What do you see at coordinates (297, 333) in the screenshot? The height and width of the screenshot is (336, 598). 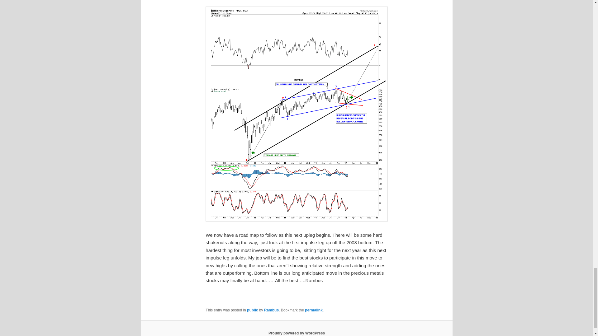 I see `Semantic Personal Publishing Platform` at bounding box center [297, 333].